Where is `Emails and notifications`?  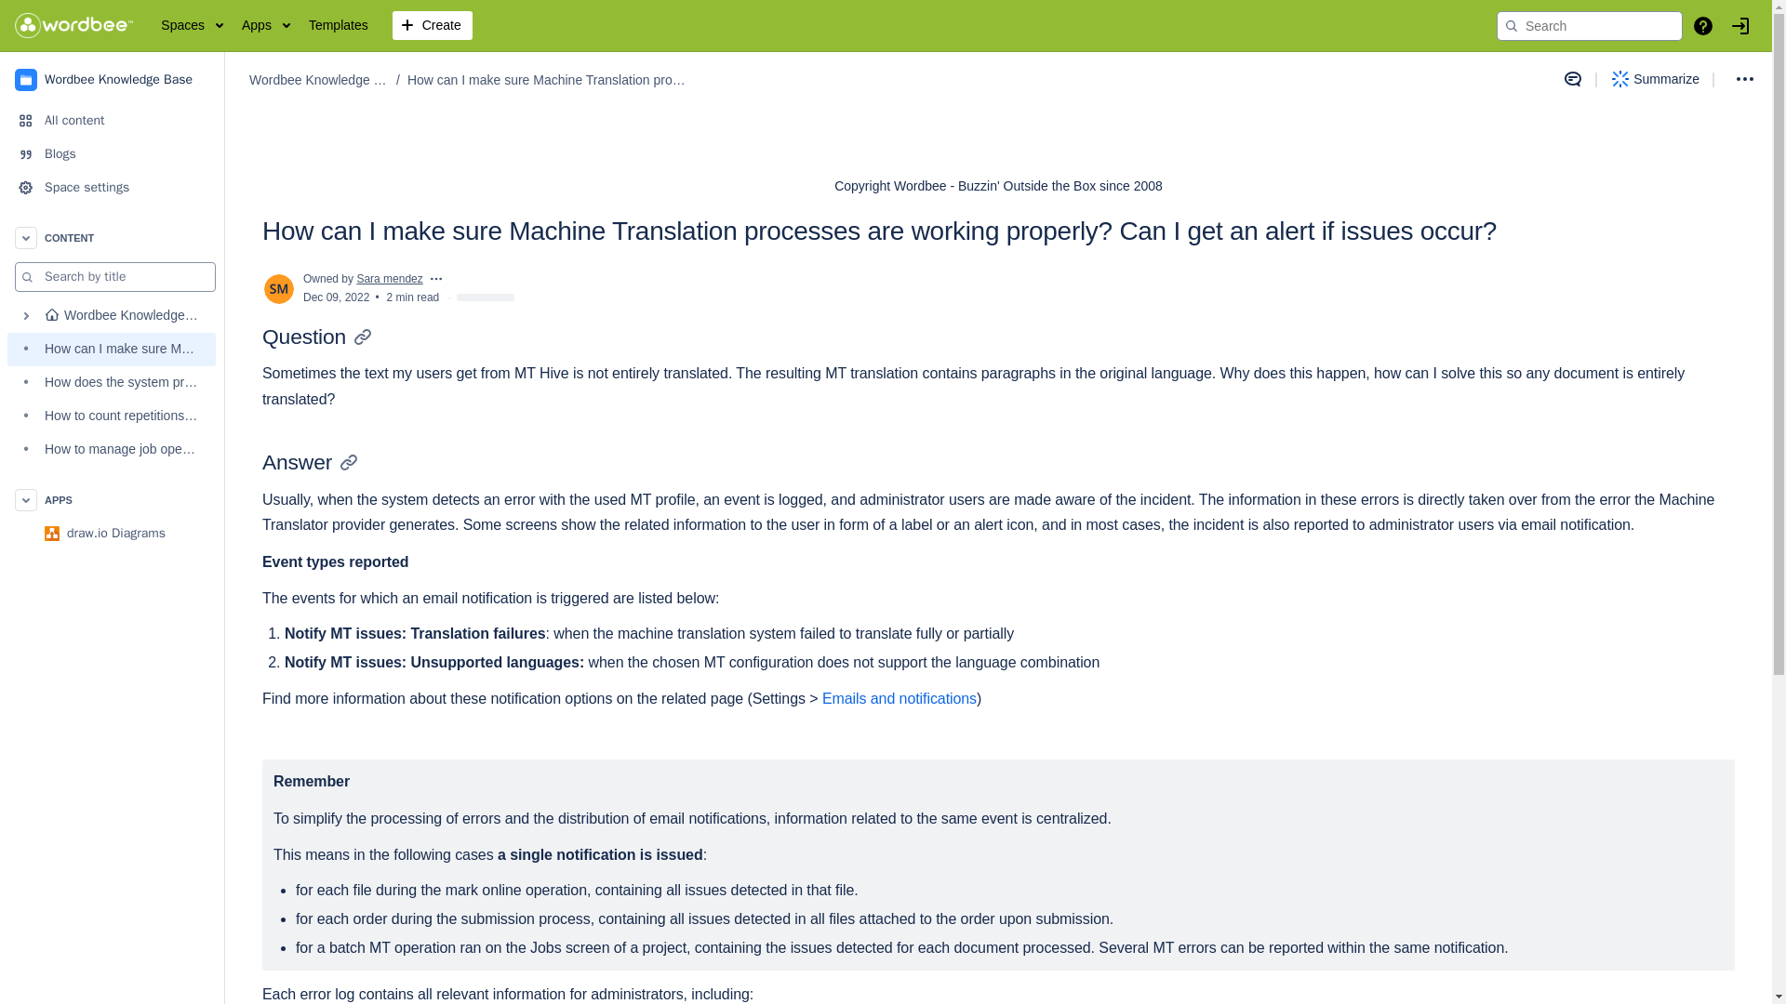
Emails and notifications is located at coordinates (899, 699).